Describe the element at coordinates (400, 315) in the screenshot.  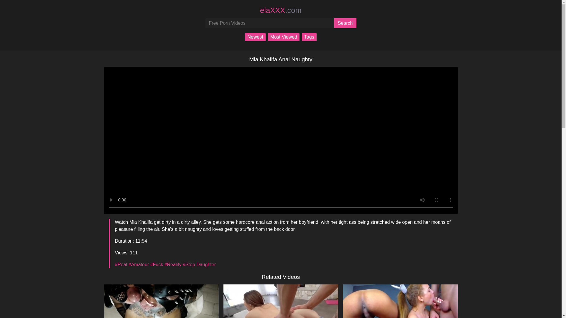
I see `Most Viewed` at that location.